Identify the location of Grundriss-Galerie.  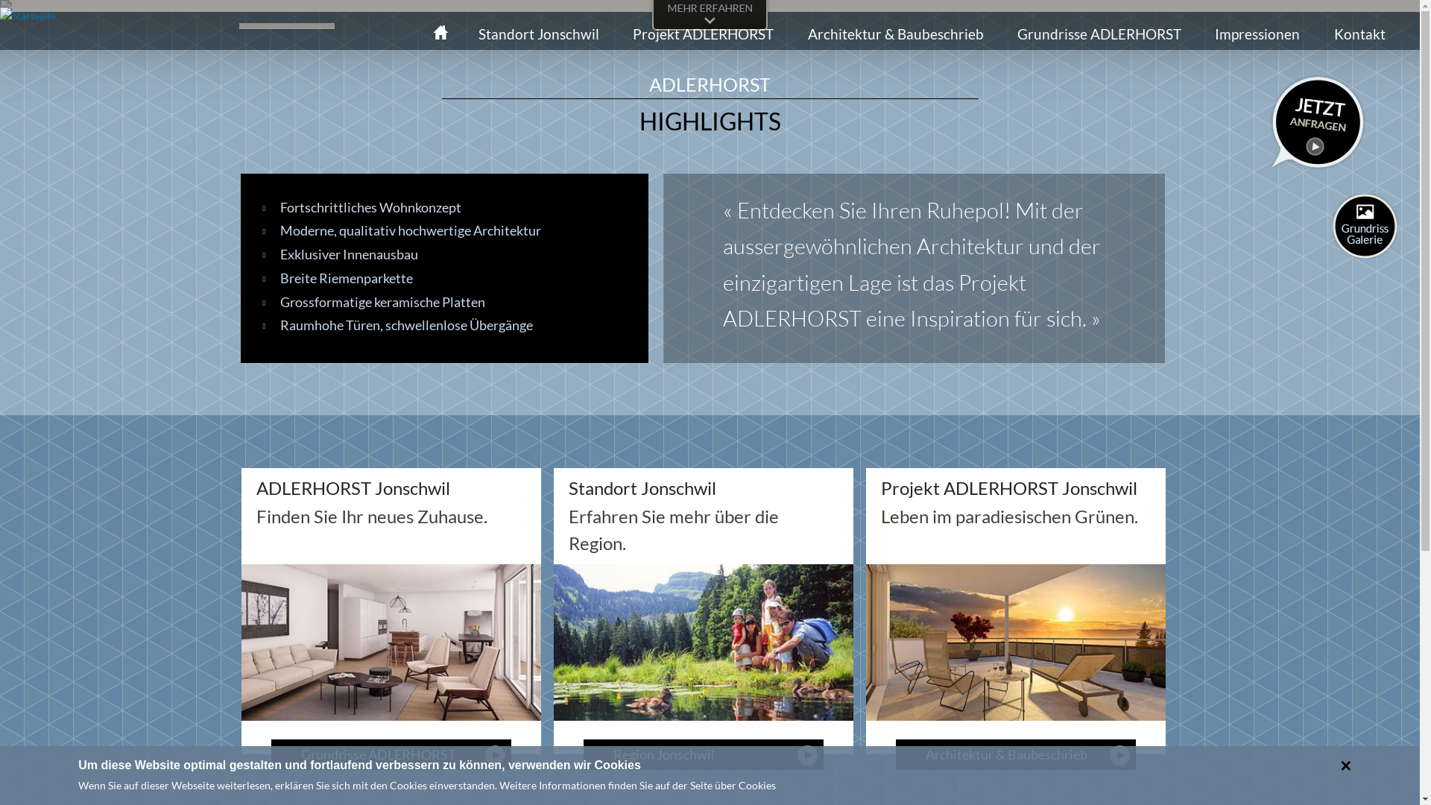
(1365, 227).